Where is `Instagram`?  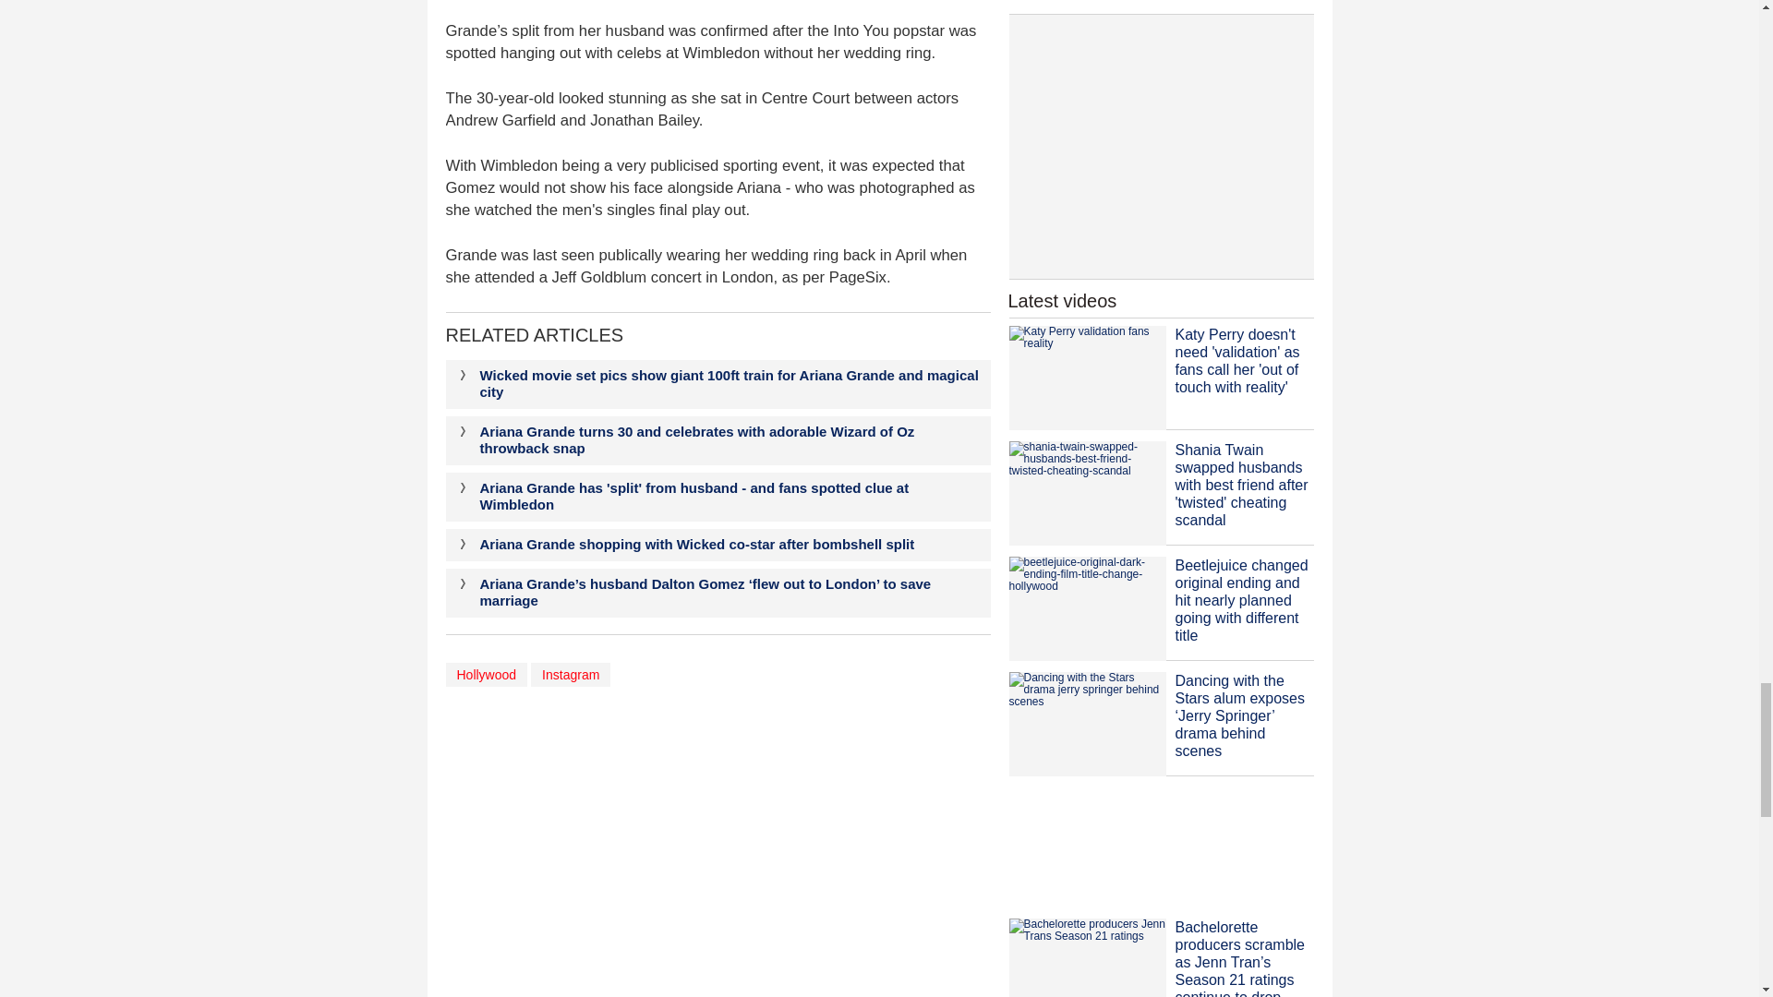 Instagram is located at coordinates (570, 675).